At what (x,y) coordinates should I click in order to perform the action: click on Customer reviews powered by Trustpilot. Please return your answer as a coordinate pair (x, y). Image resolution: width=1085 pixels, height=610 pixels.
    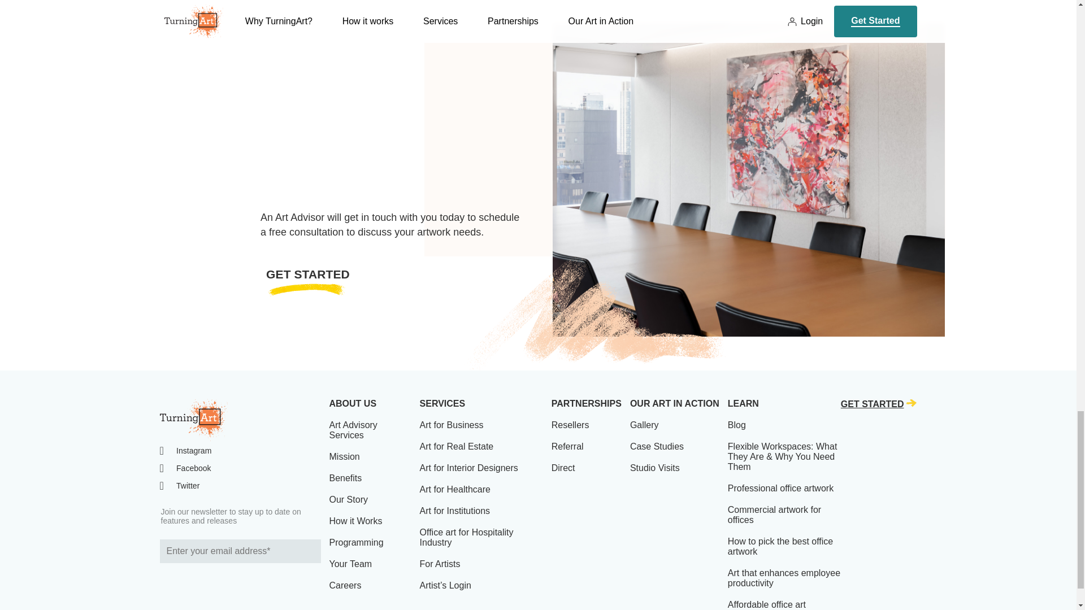
    Looking at the image, I should click on (240, 581).